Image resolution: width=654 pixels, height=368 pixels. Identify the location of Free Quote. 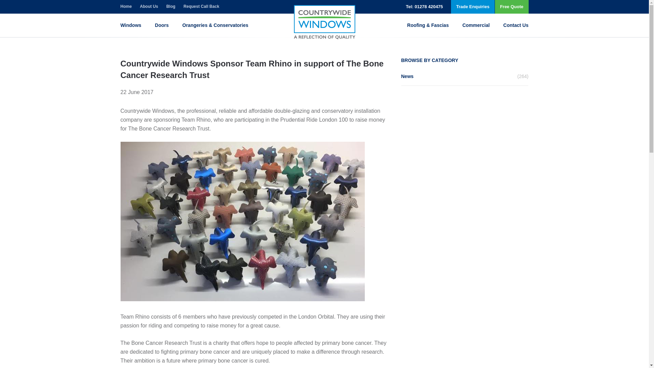
(512, 7).